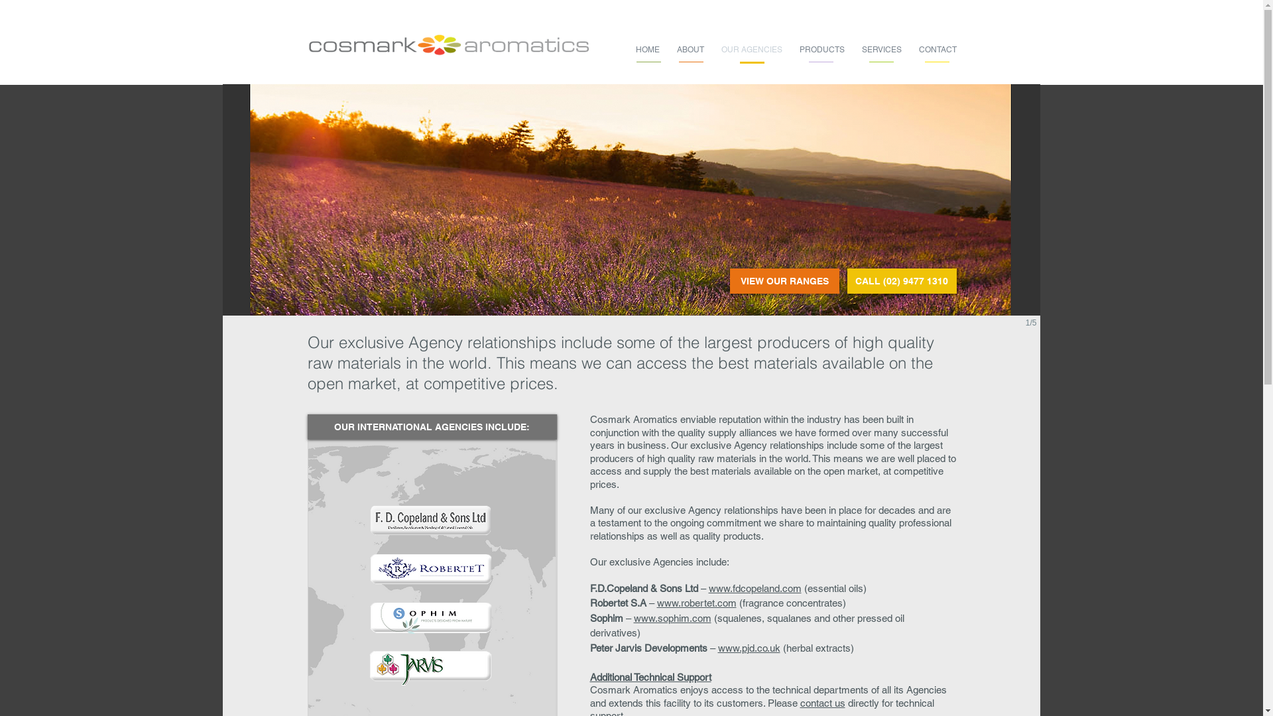  Describe the element at coordinates (696, 603) in the screenshot. I see `www.robertet.com` at that location.